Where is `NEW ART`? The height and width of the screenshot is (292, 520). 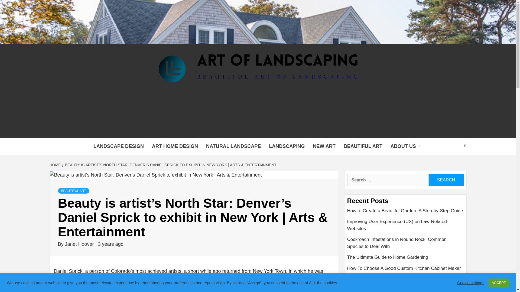 NEW ART is located at coordinates (324, 146).